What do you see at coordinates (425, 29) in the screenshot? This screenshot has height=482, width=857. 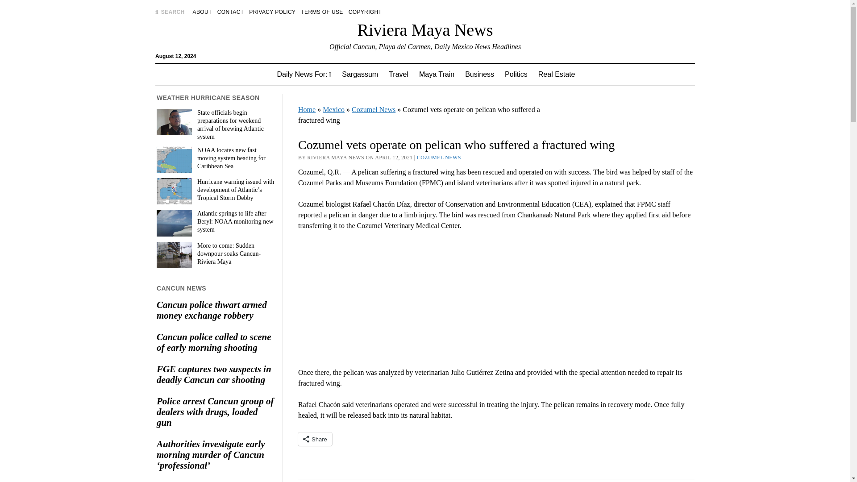 I see `Riviera Maya News` at bounding box center [425, 29].